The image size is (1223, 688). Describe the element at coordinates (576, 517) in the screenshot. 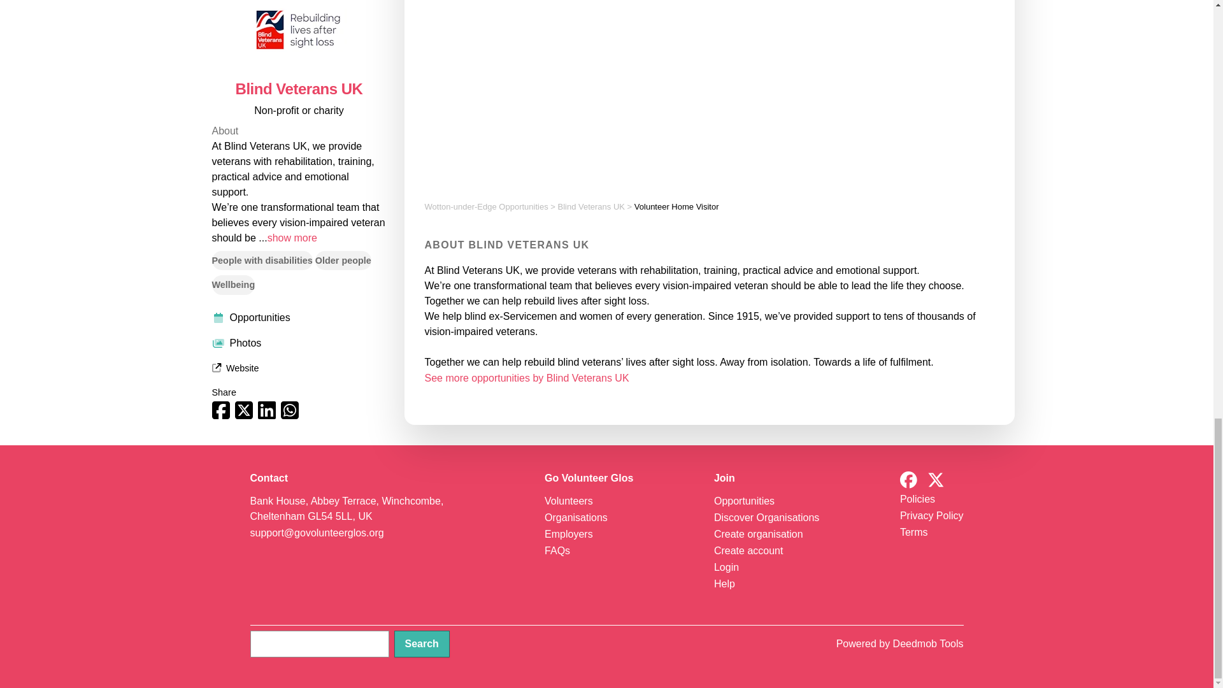

I see `Organisations` at that location.